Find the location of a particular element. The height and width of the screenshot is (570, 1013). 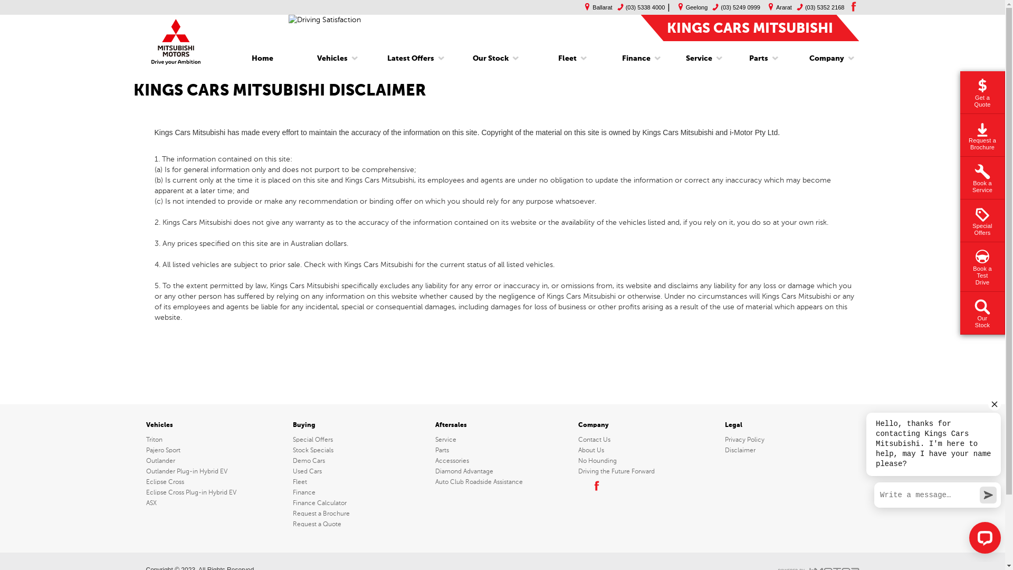

facebook is located at coordinates (596, 486).